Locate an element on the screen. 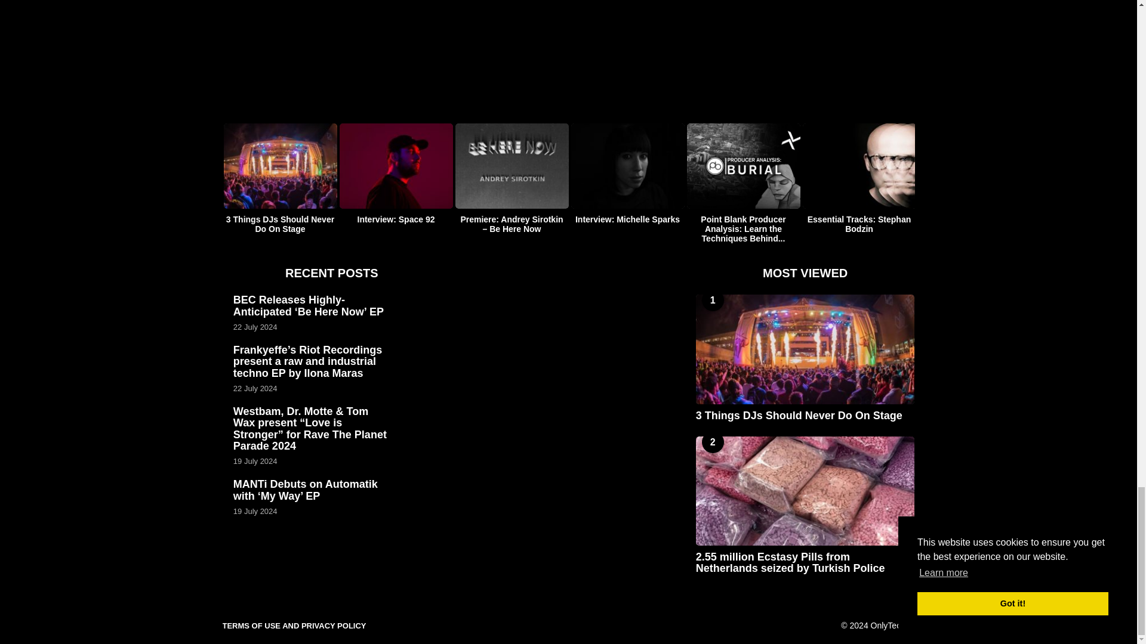 This screenshot has height=644, width=1146. 3 Things DJs Should Never Do On Stage is located at coordinates (805, 349).